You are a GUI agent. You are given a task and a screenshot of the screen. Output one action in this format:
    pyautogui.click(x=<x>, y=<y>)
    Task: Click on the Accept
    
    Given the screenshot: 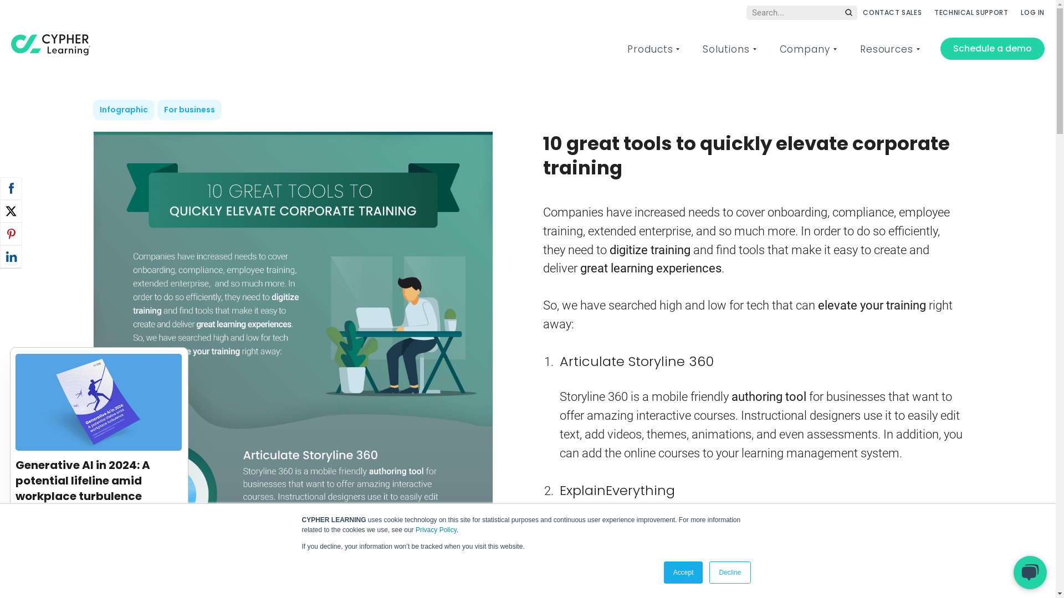 What is the action you would take?
    pyautogui.click(x=684, y=573)
    